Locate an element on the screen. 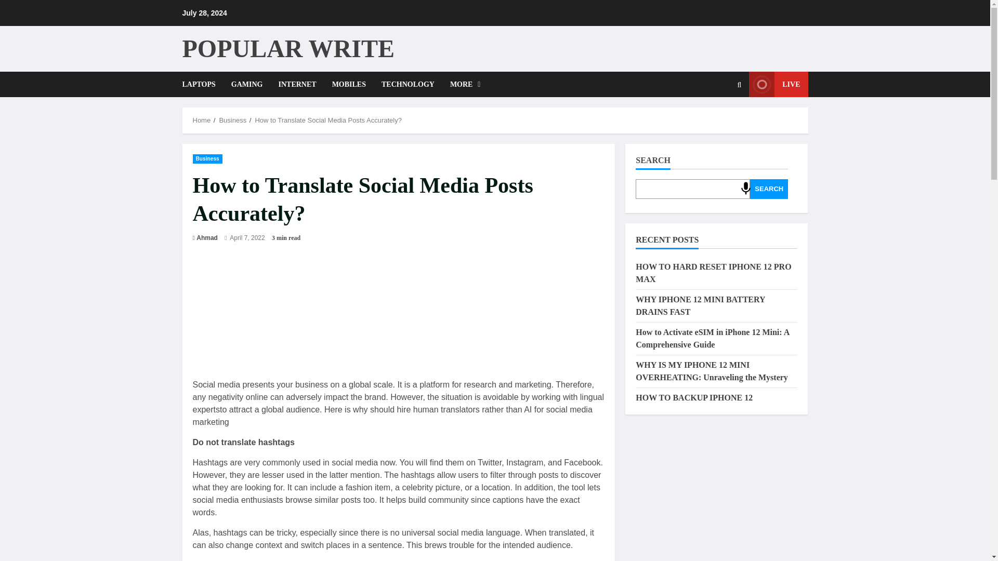 The height and width of the screenshot is (561, 998). MOBILES is located at coordinates (349, 84).